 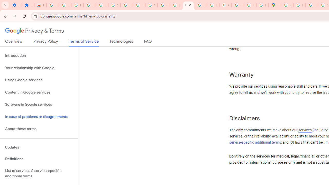 What do you see at coordinates (151, 5) in the screenshot?
I see `YouTube` at bounding box center [151, 5].